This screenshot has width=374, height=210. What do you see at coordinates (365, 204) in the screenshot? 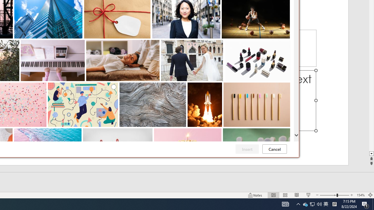
I see `Cancel` at bounding box center [365, 204].